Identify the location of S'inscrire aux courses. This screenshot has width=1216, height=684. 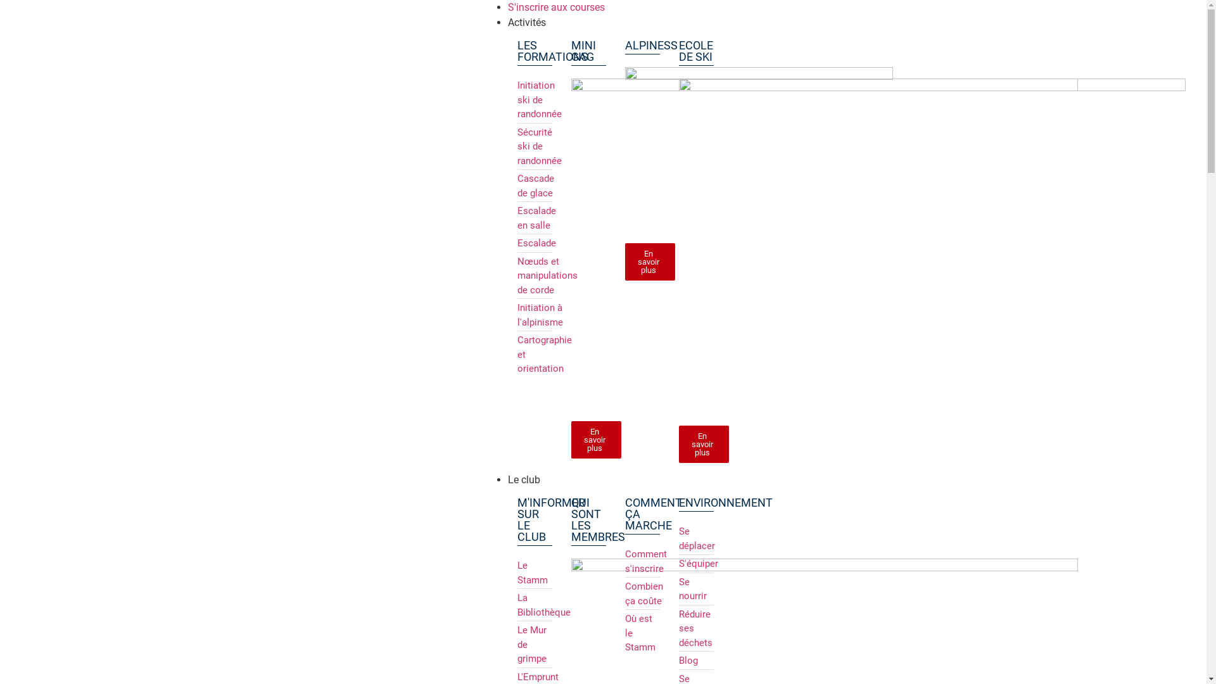
(556, 8).